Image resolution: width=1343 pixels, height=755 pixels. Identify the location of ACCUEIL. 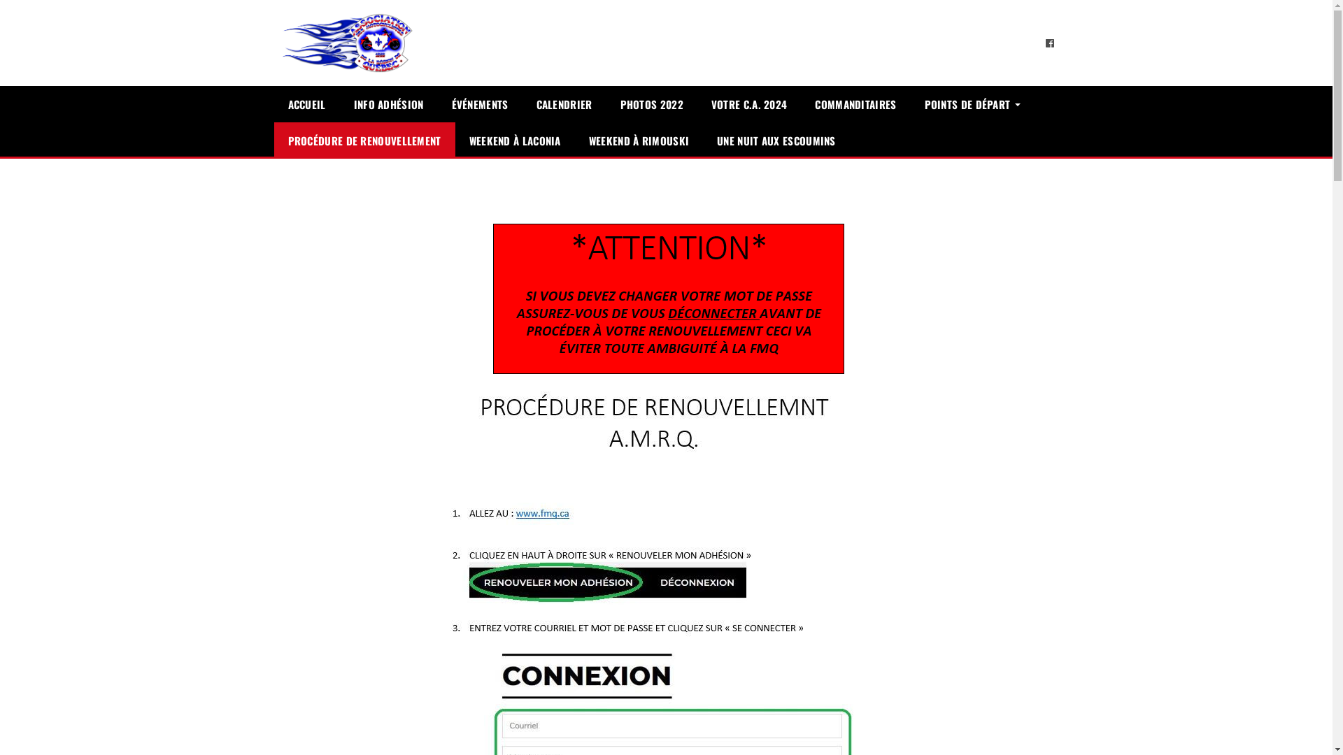
(307, 104).